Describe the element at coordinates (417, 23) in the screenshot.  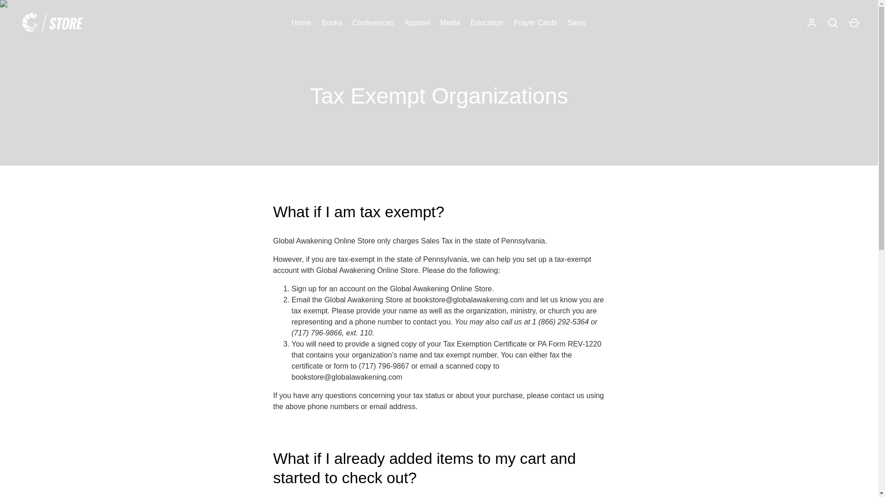
I see `Apparel` at that location.